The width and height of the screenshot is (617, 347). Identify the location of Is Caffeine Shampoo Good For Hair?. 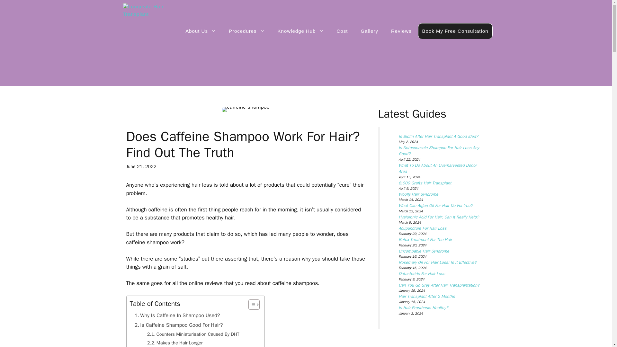
(179, 325).